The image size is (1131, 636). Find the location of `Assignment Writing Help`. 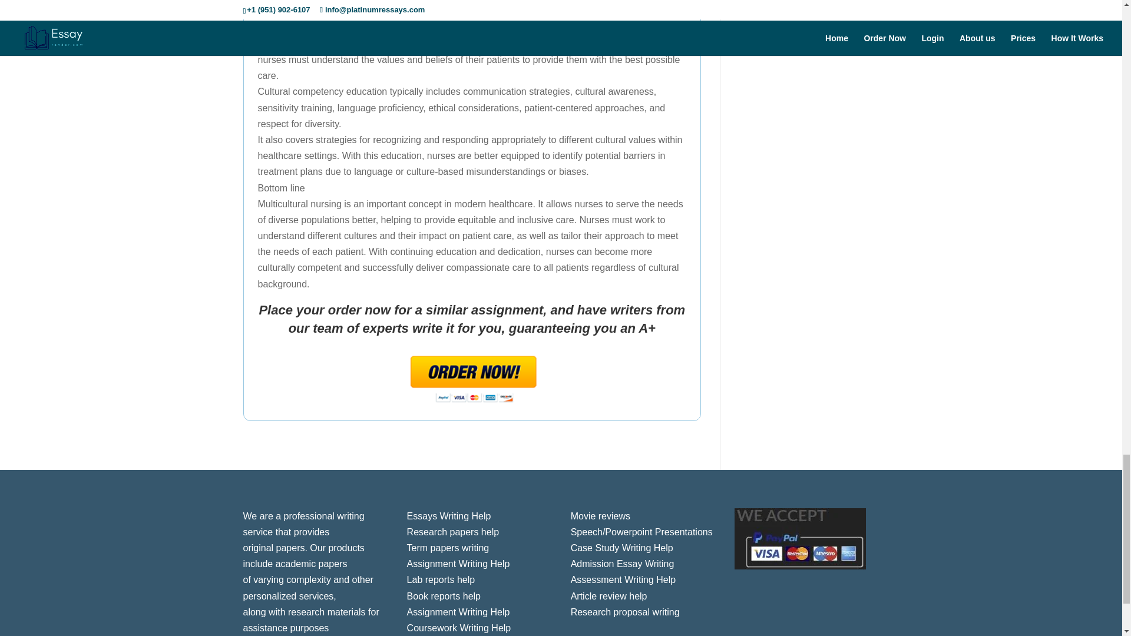

Assignment Writing Help is located at coordinates (458, 612).